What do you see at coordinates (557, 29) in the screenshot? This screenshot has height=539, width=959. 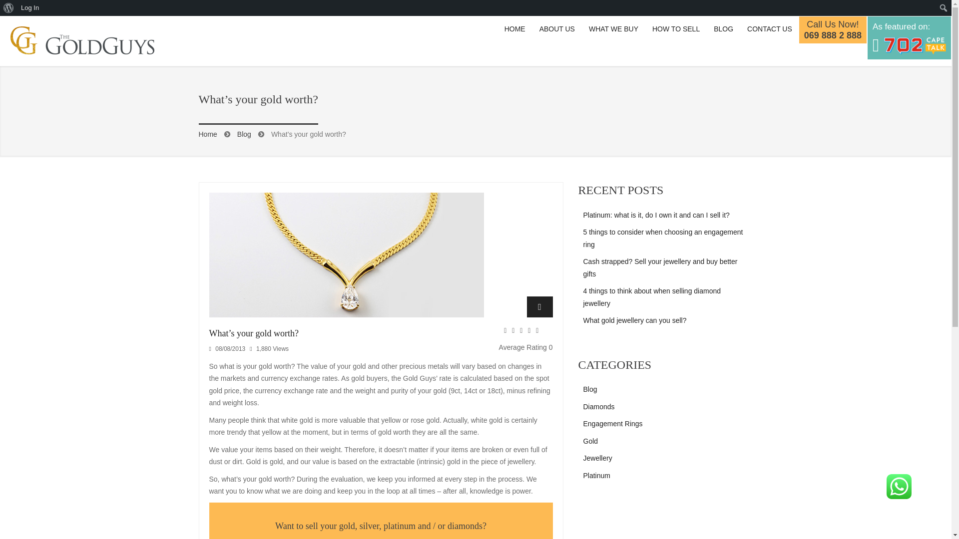 I see `About Us` at bounding box center [557, 29].